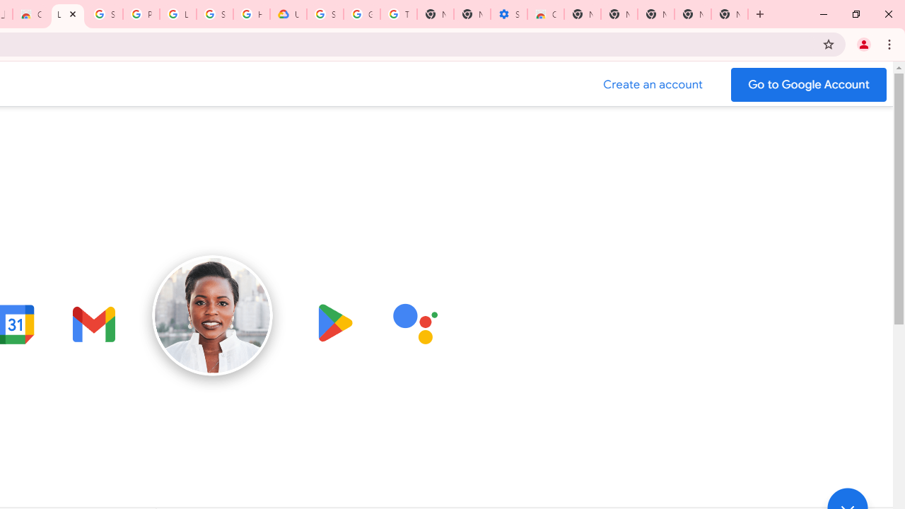  Describe the element at coordinates (809, 85) in the screenshot. I see `Go to your Google Account` at that location.